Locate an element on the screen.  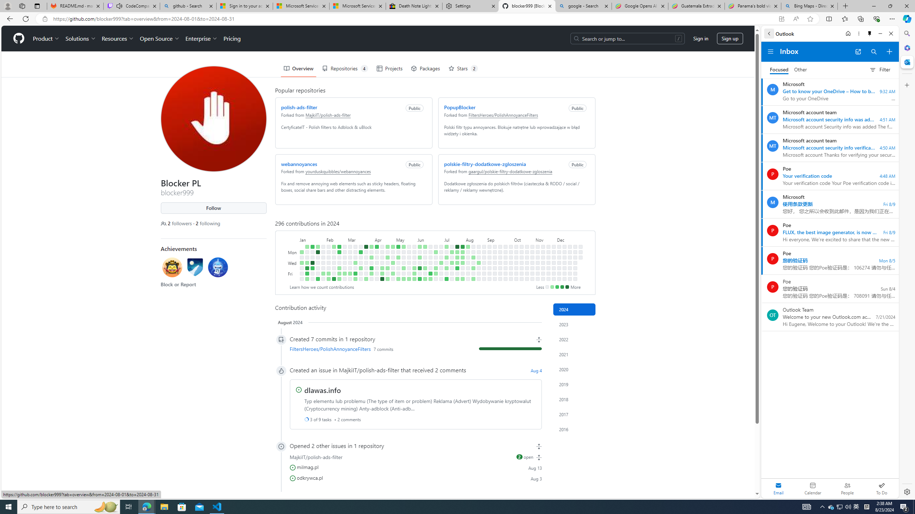
No contributions on August 19th. is located at coordinates (478, 252).